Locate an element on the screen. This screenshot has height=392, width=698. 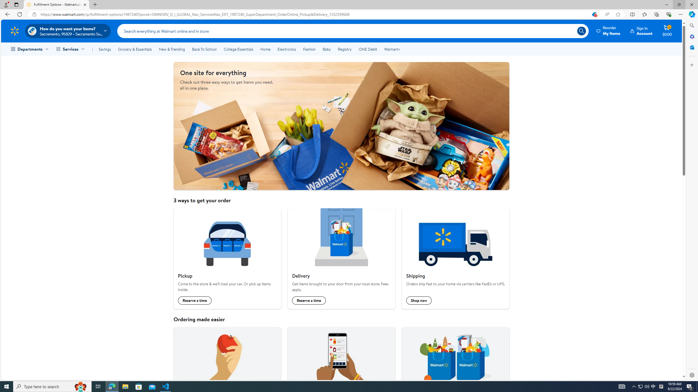
This site has coupons! Shopping in Microsoft Edge, 7 is located at coordinates (594, 14).